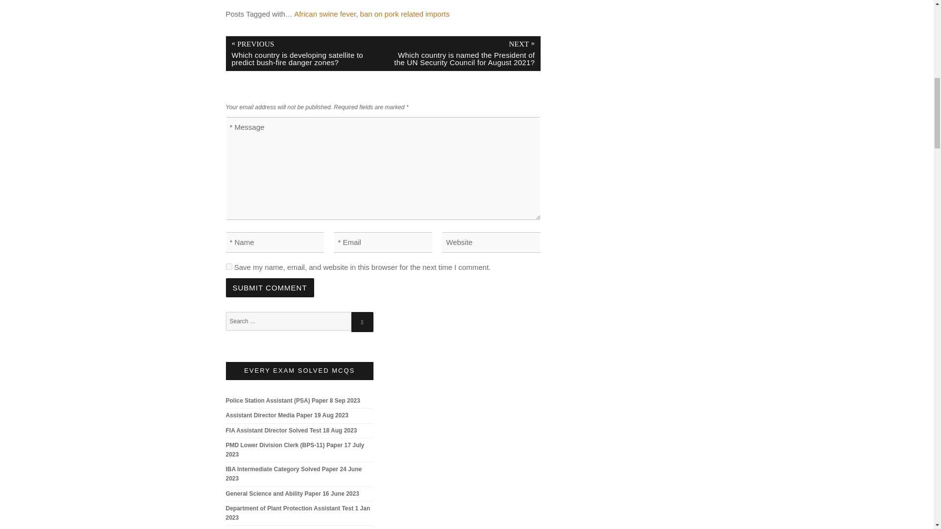  Describe the element at coordinates (270, 288) in the screenshot. I see `Submit Comment` at that location.